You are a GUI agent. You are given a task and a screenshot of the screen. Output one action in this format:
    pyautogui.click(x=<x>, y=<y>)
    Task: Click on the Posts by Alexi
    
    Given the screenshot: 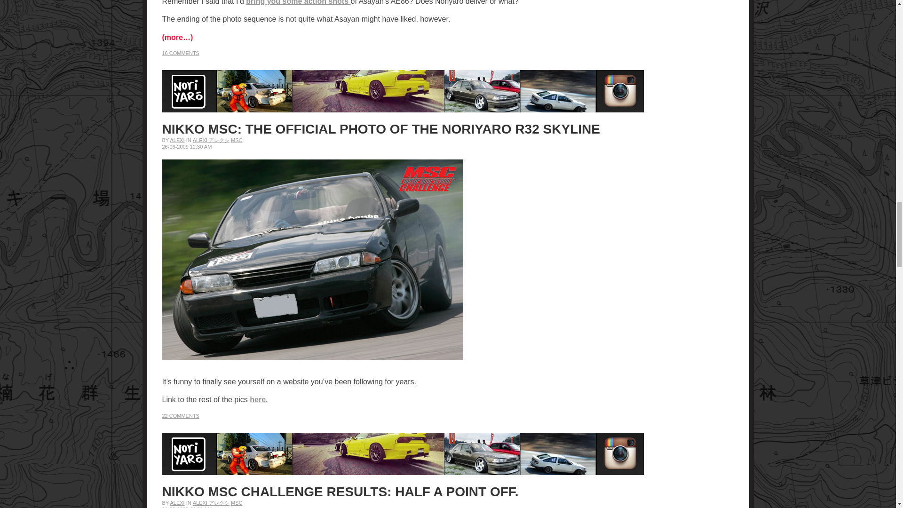 What is the action you would take?
    pyautogui.click(x=177, y=502)
    